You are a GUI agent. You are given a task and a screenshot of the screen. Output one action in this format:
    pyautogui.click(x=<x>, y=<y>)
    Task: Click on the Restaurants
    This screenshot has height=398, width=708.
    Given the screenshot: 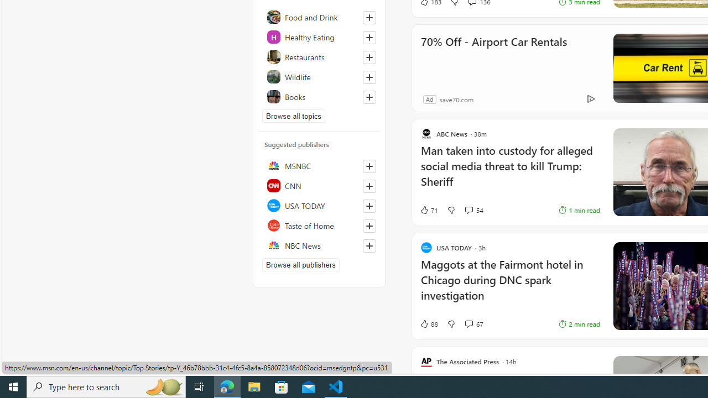 What is the action you would take?
    pyautogui.click(x=319, y=56)
    